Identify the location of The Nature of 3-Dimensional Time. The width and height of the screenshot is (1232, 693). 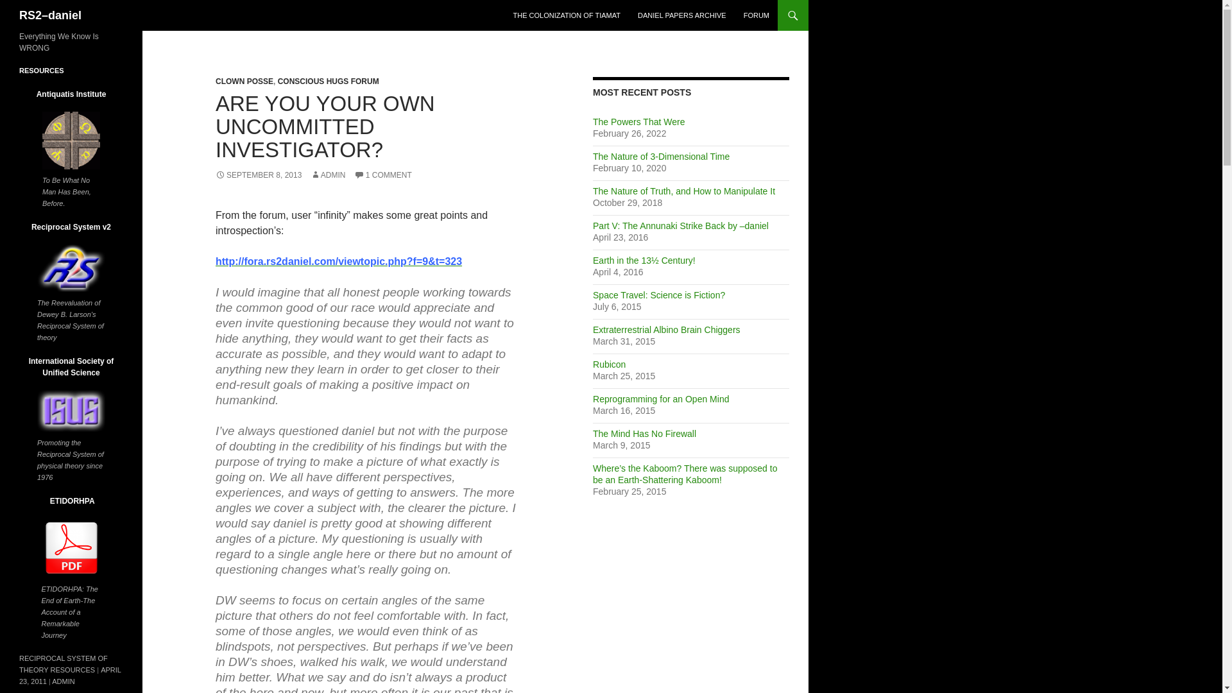
(661, 157).